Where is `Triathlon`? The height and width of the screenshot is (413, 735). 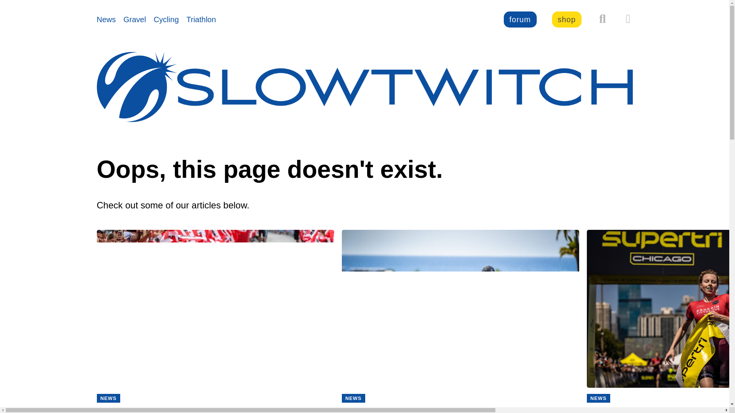 Triathlon is located at coordinates (201, 19).